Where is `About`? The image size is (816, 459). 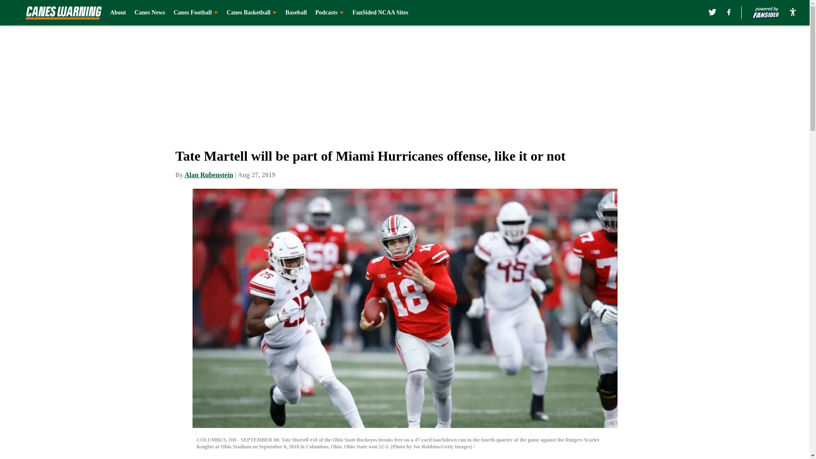 About is located at coordinates (118, 13).